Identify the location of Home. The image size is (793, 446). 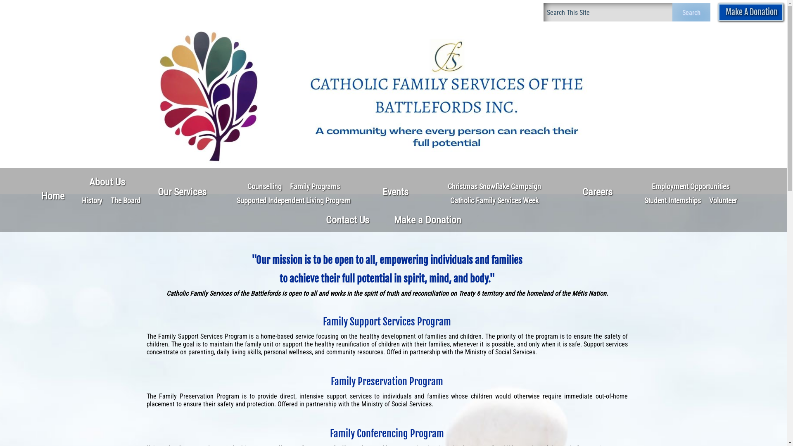
(53, 196).